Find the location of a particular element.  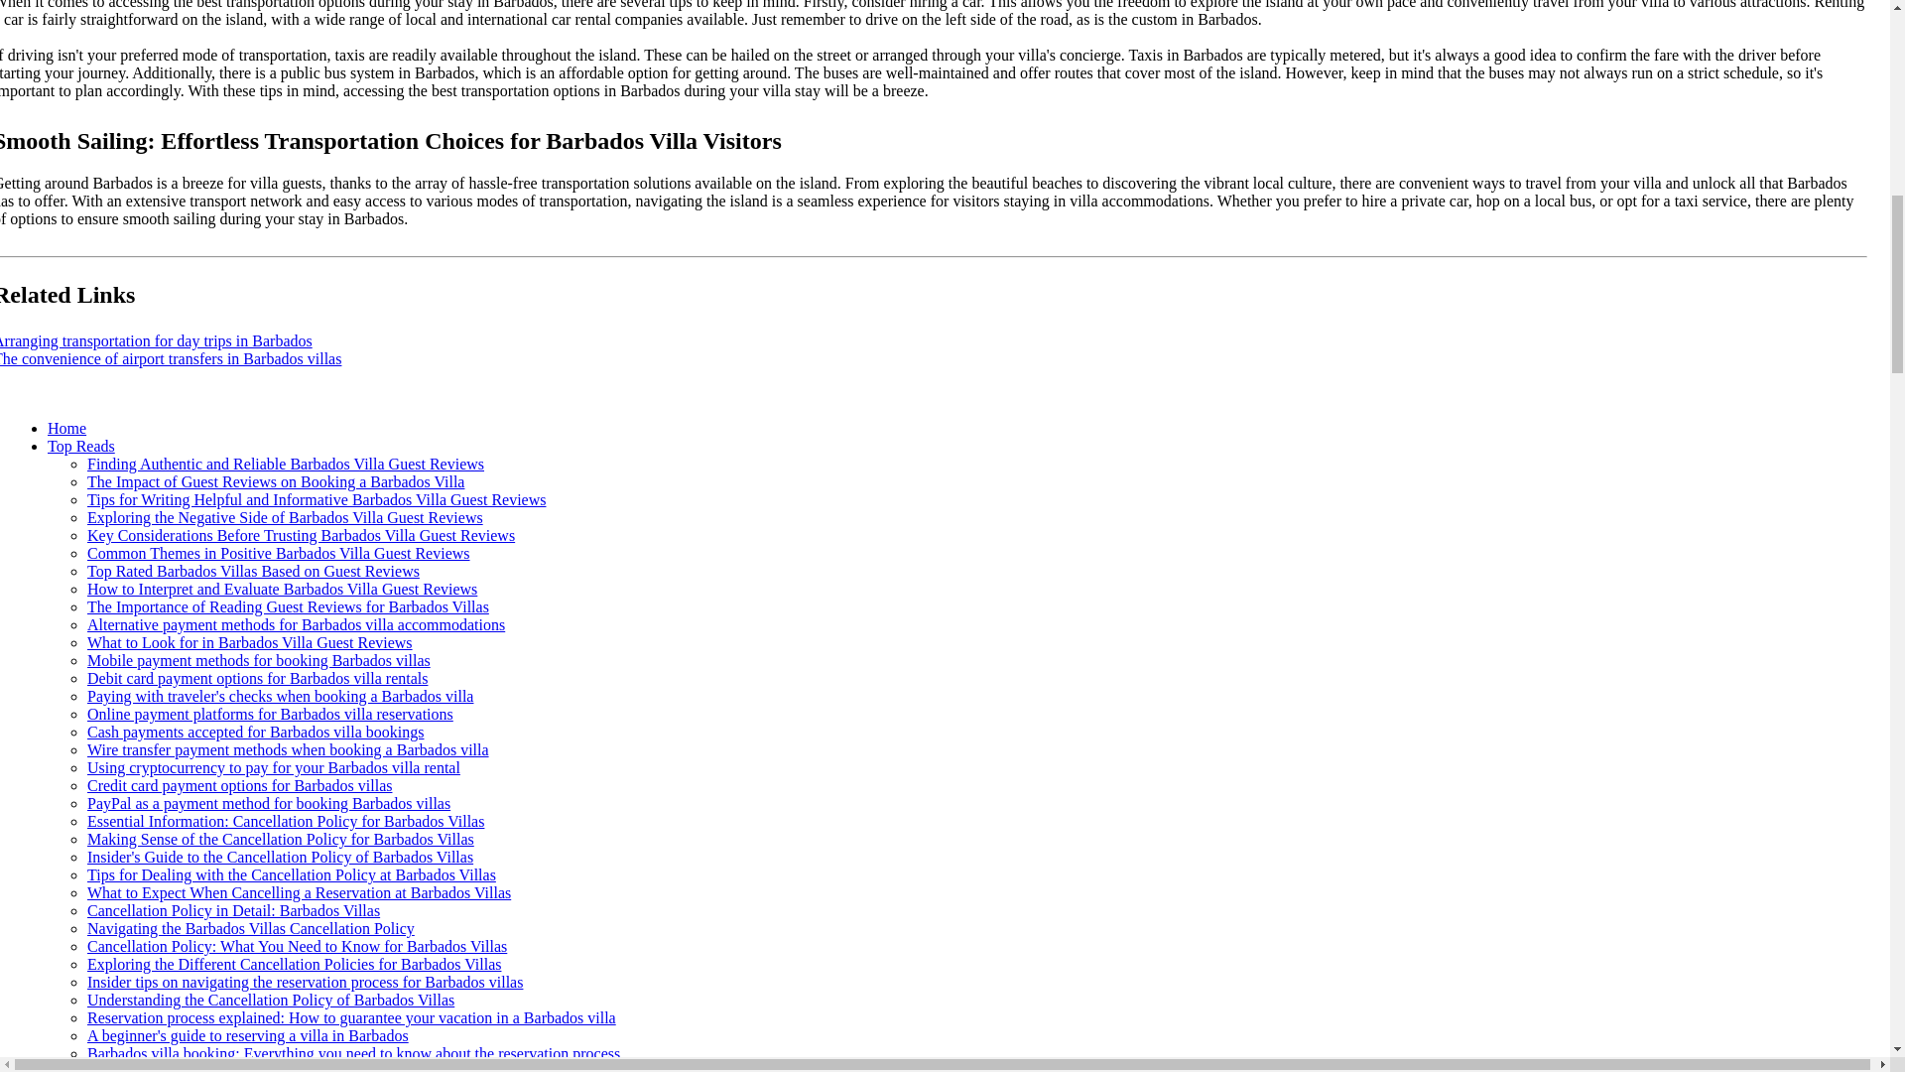

Credit card payment options for Barbados villas is located at coordinates (240, 786).